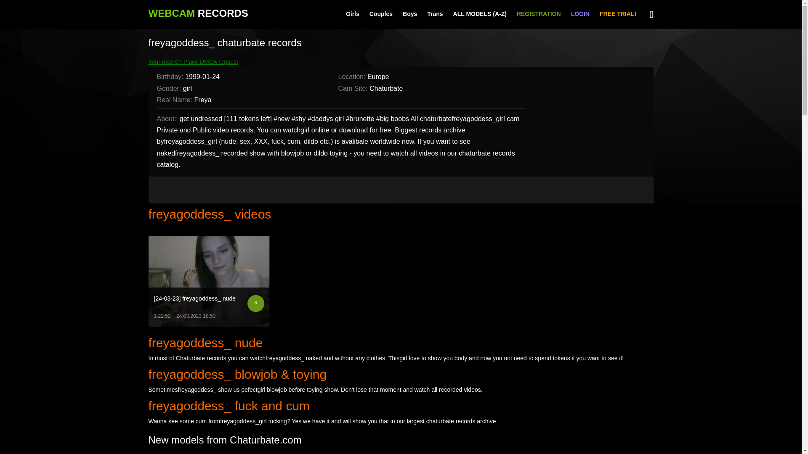 The image size is (808, 454). Describe the element at coordinates (193, 62) in the screenshot. I see `Your record? Place DMCA request` at that location.